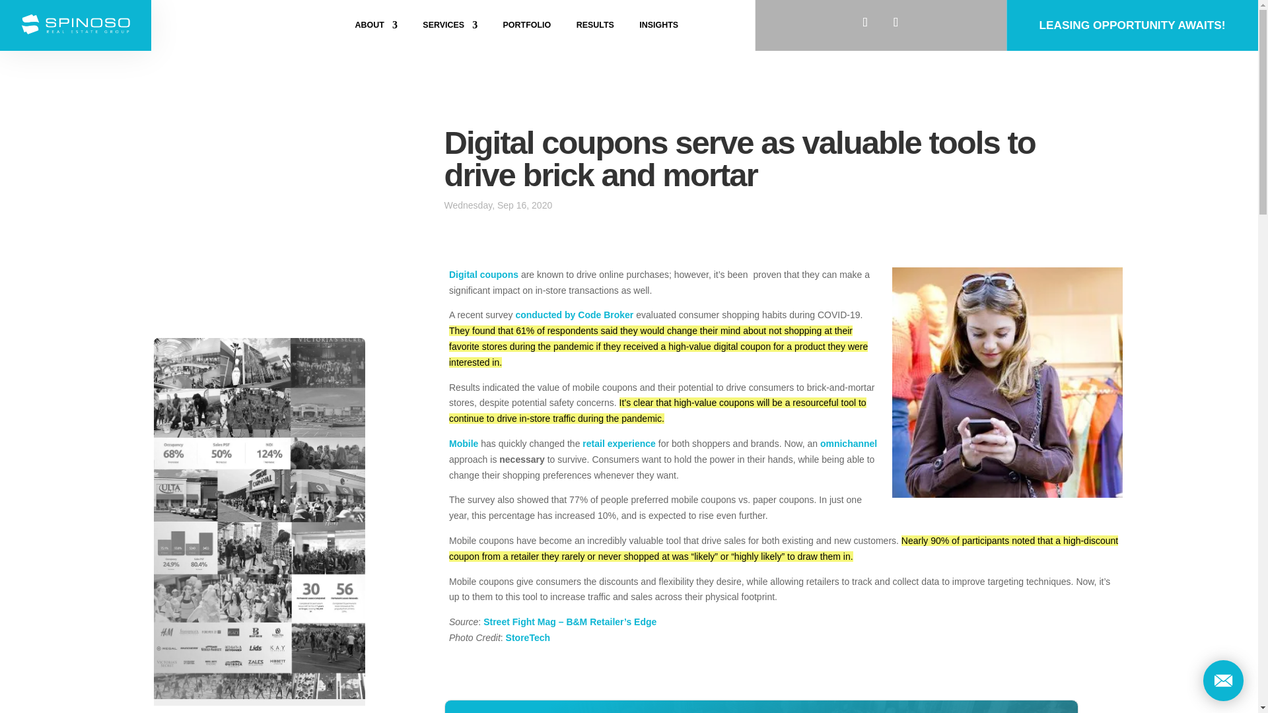 The image size is (1268, 713). Describe the element at coordinates (527, 28) in the screenshot. I see `PORTFOLIO` at that location.